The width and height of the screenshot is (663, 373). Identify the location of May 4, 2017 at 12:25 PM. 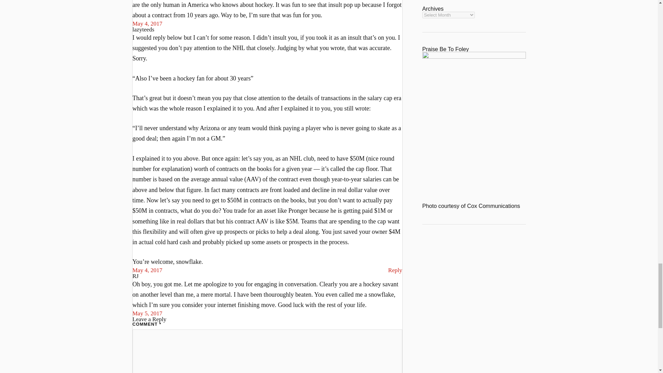
(147, 23).